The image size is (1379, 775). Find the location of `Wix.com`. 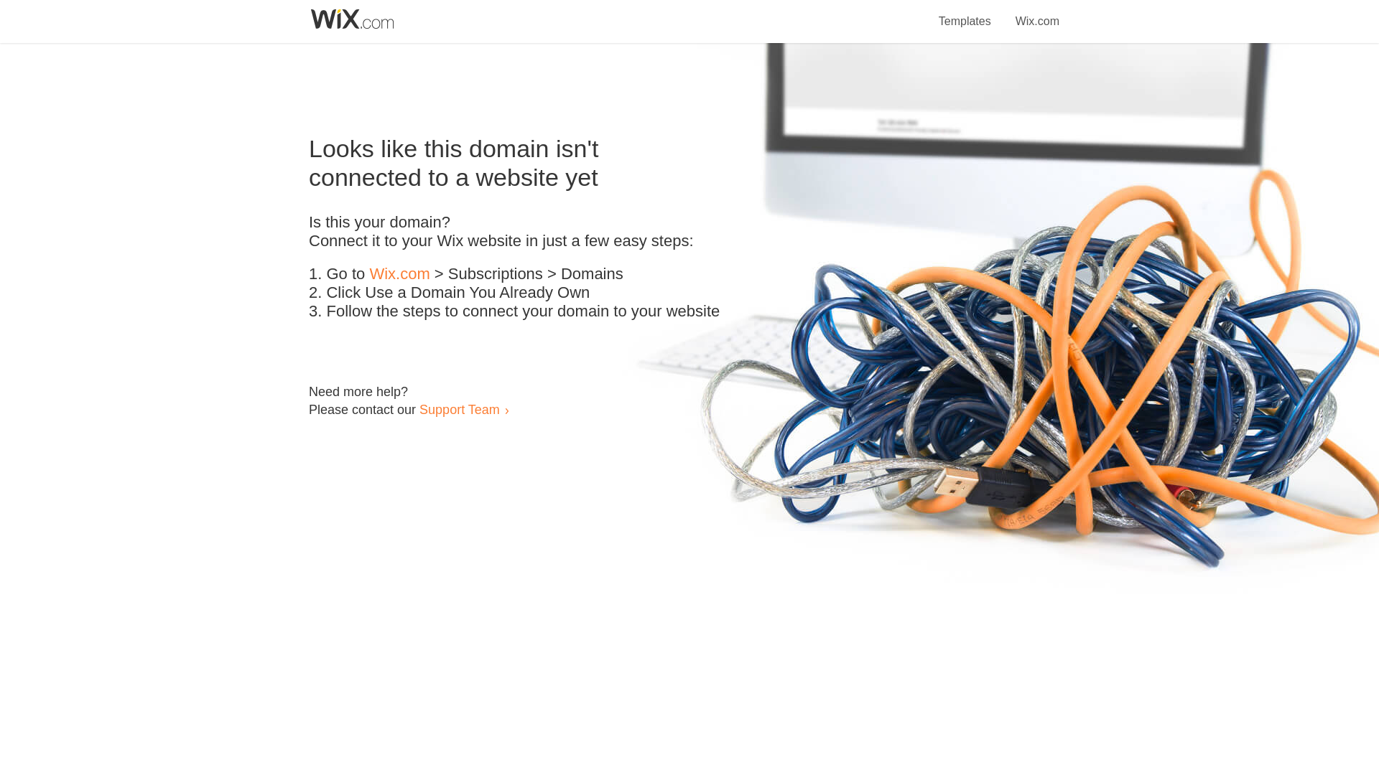

Wix.com is located at coordinates (1037, 13).